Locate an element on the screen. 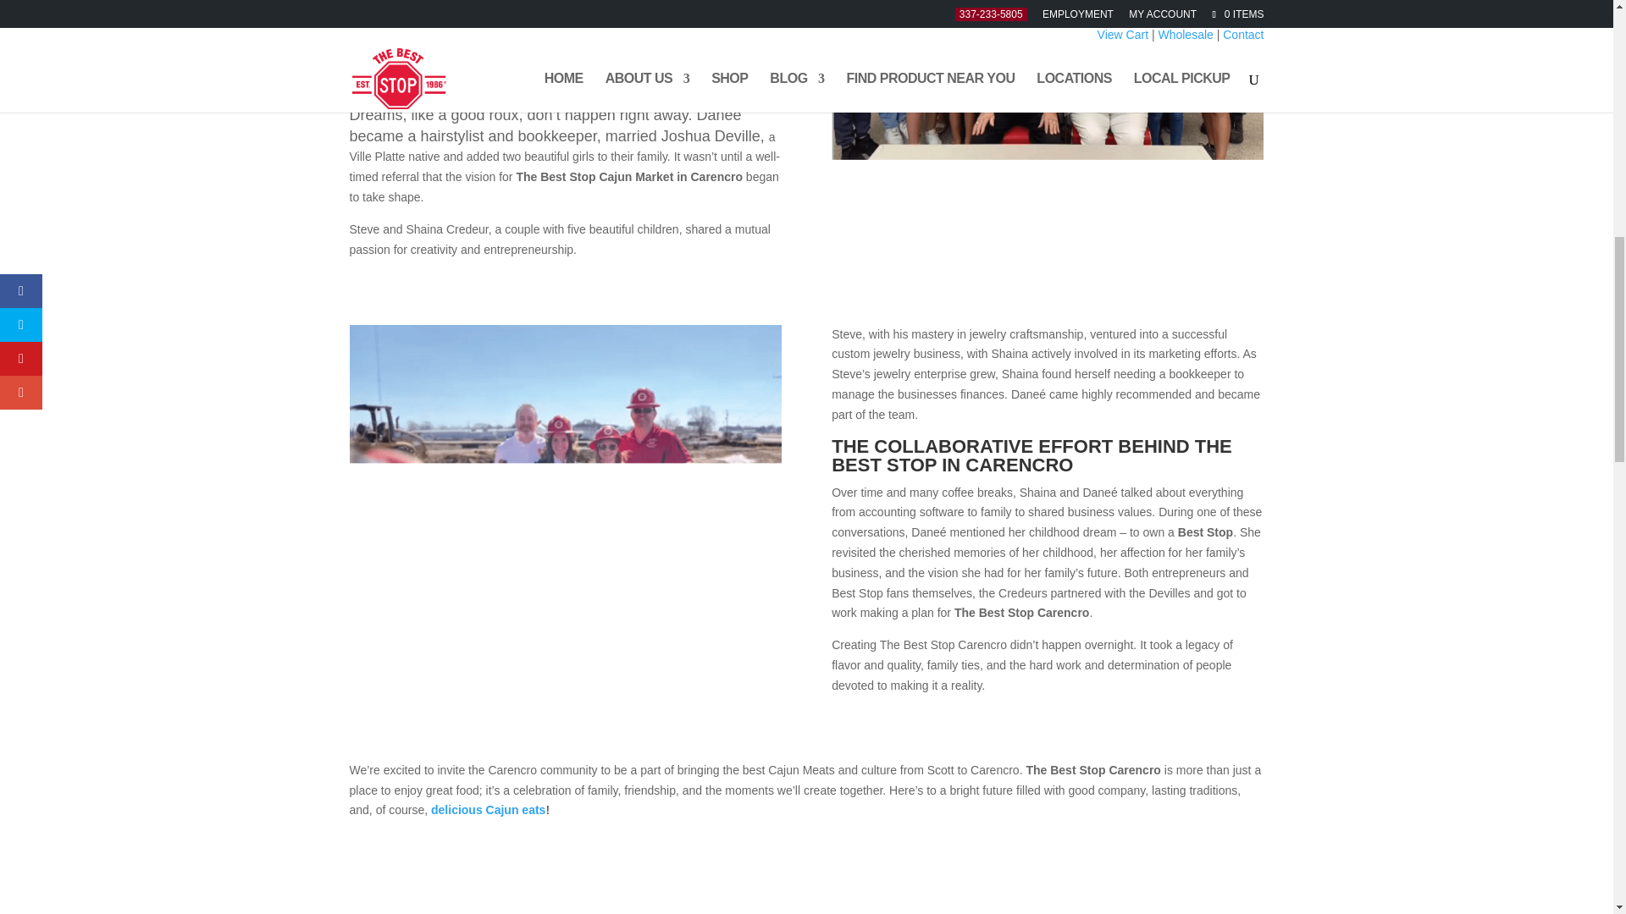 The image size is (1626, 914). Robert and Brunella Cormier is located at coordinates (603, 3).